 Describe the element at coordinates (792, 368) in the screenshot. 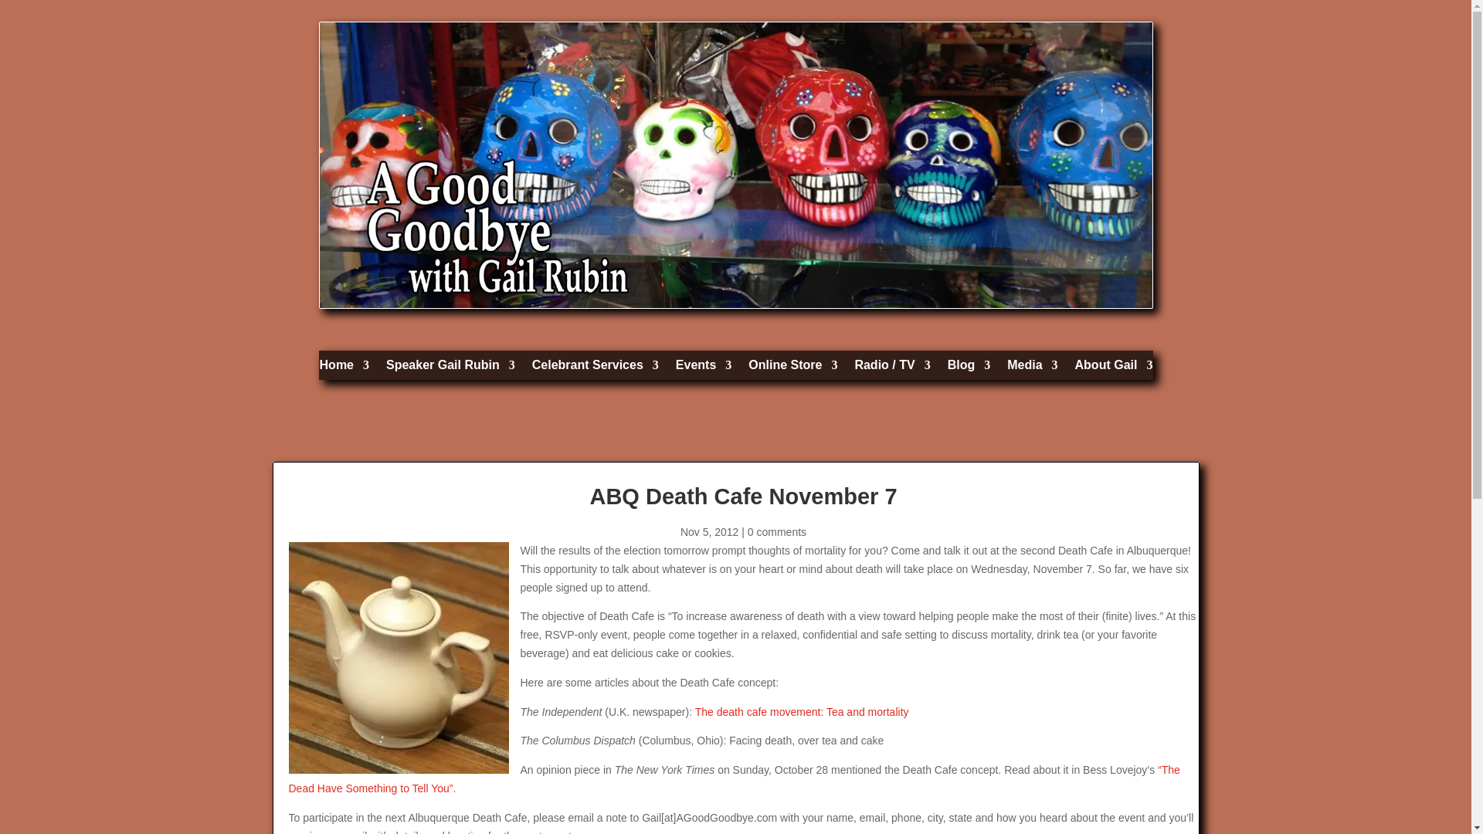

I see `Online Store` at that location.